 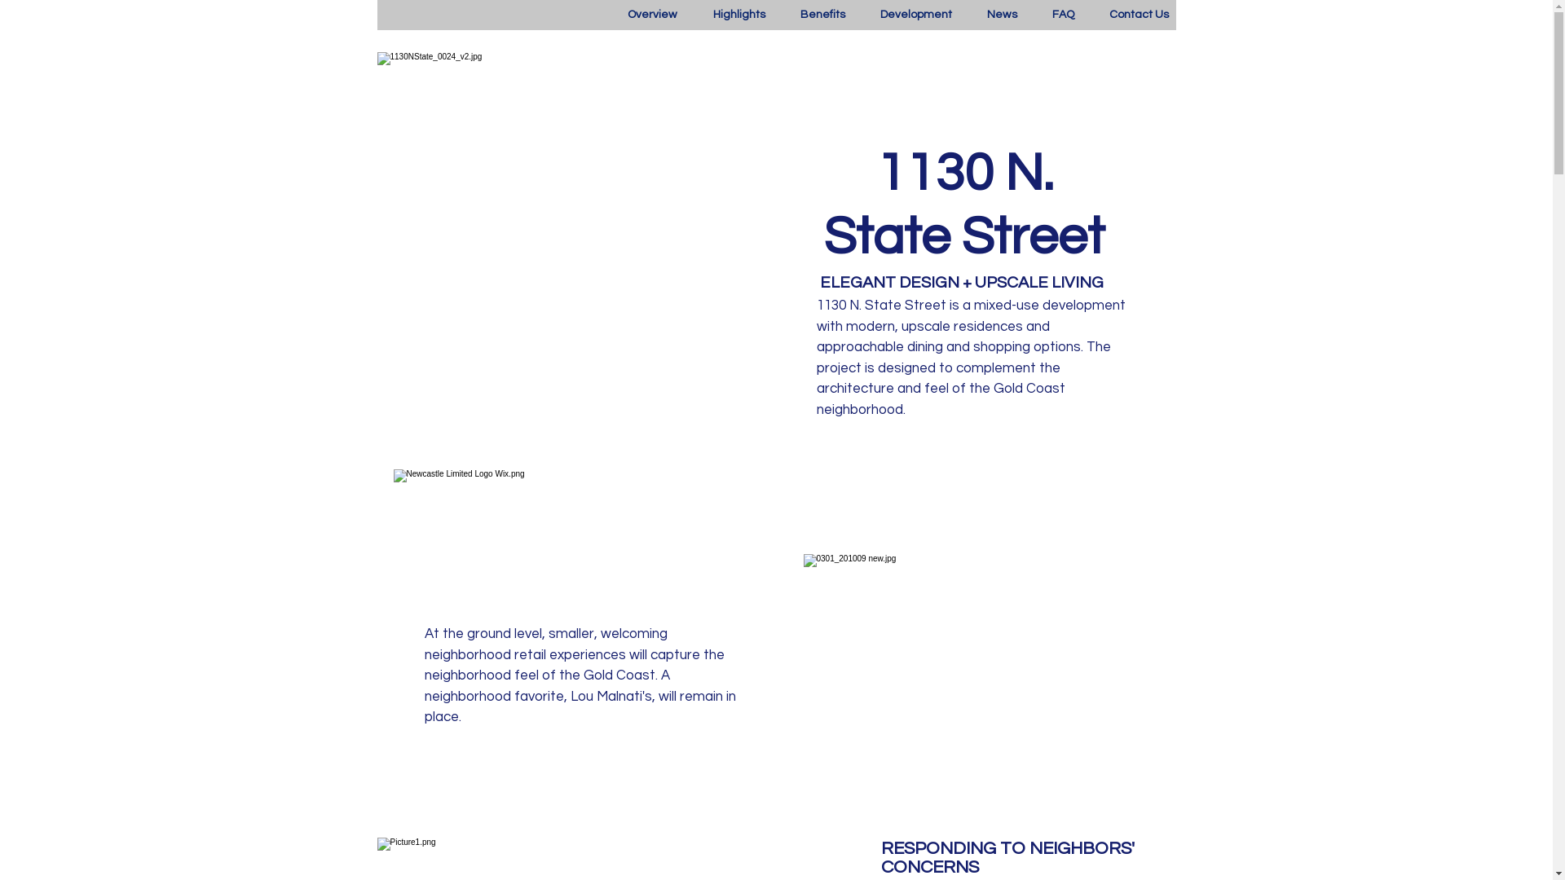 I want to click on FAQ, so click(x=1050, y=15).